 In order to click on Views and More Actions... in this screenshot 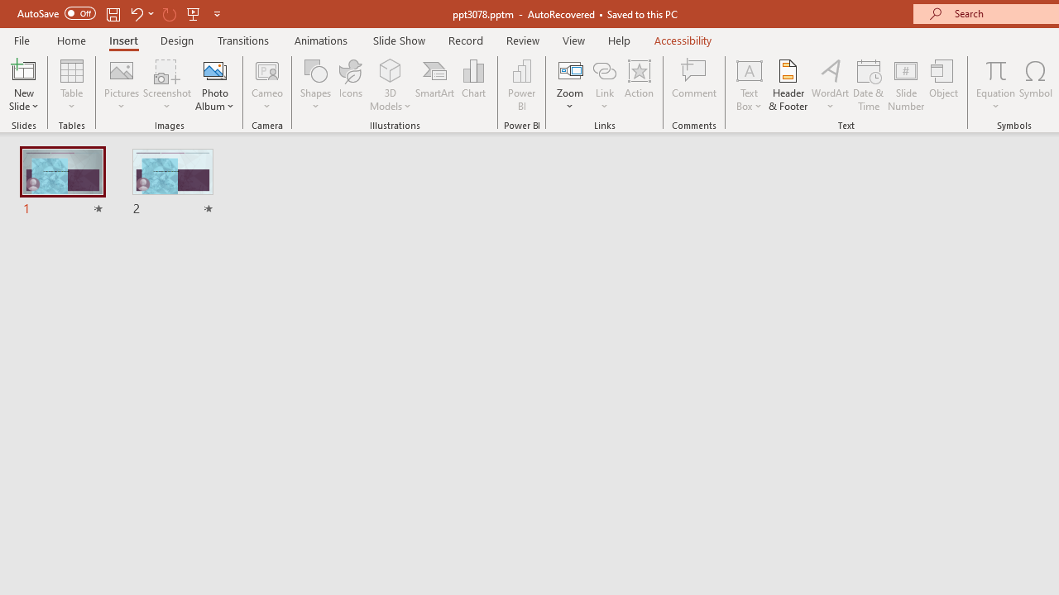, I will do `click(366, 265)`.